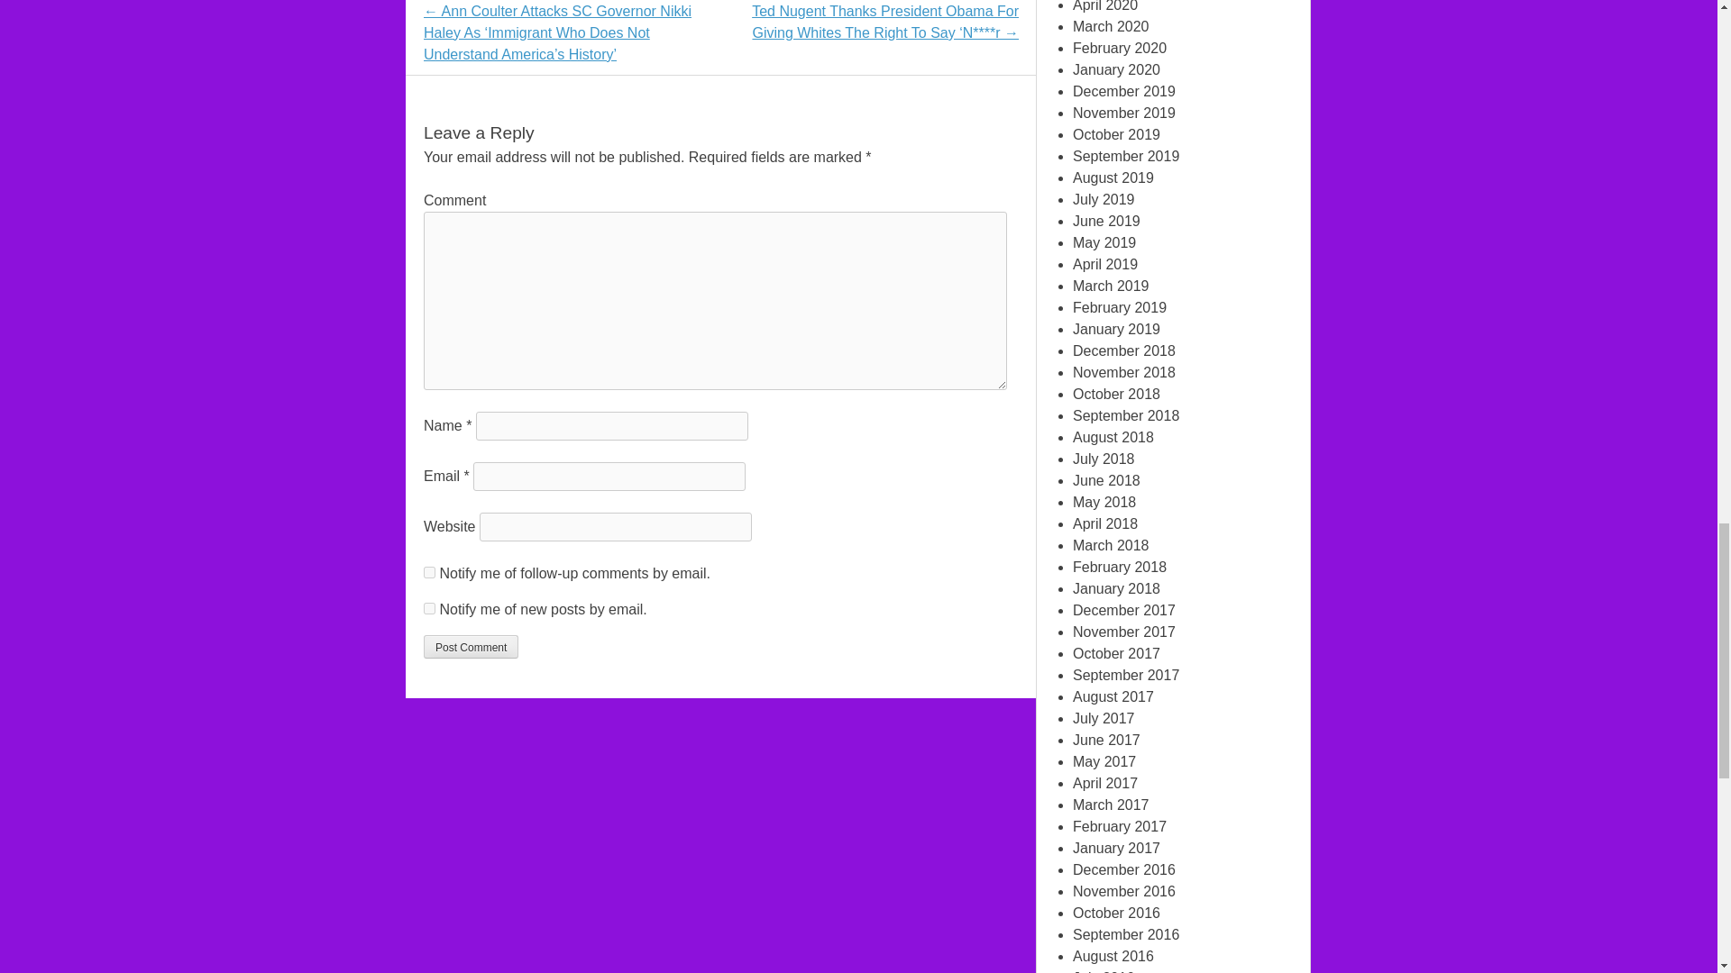 The width and height of the screenshot is (1731, 973). Describe the element at coordinates (471, 647) in the screenshot. I see `Post Comment` at that location.